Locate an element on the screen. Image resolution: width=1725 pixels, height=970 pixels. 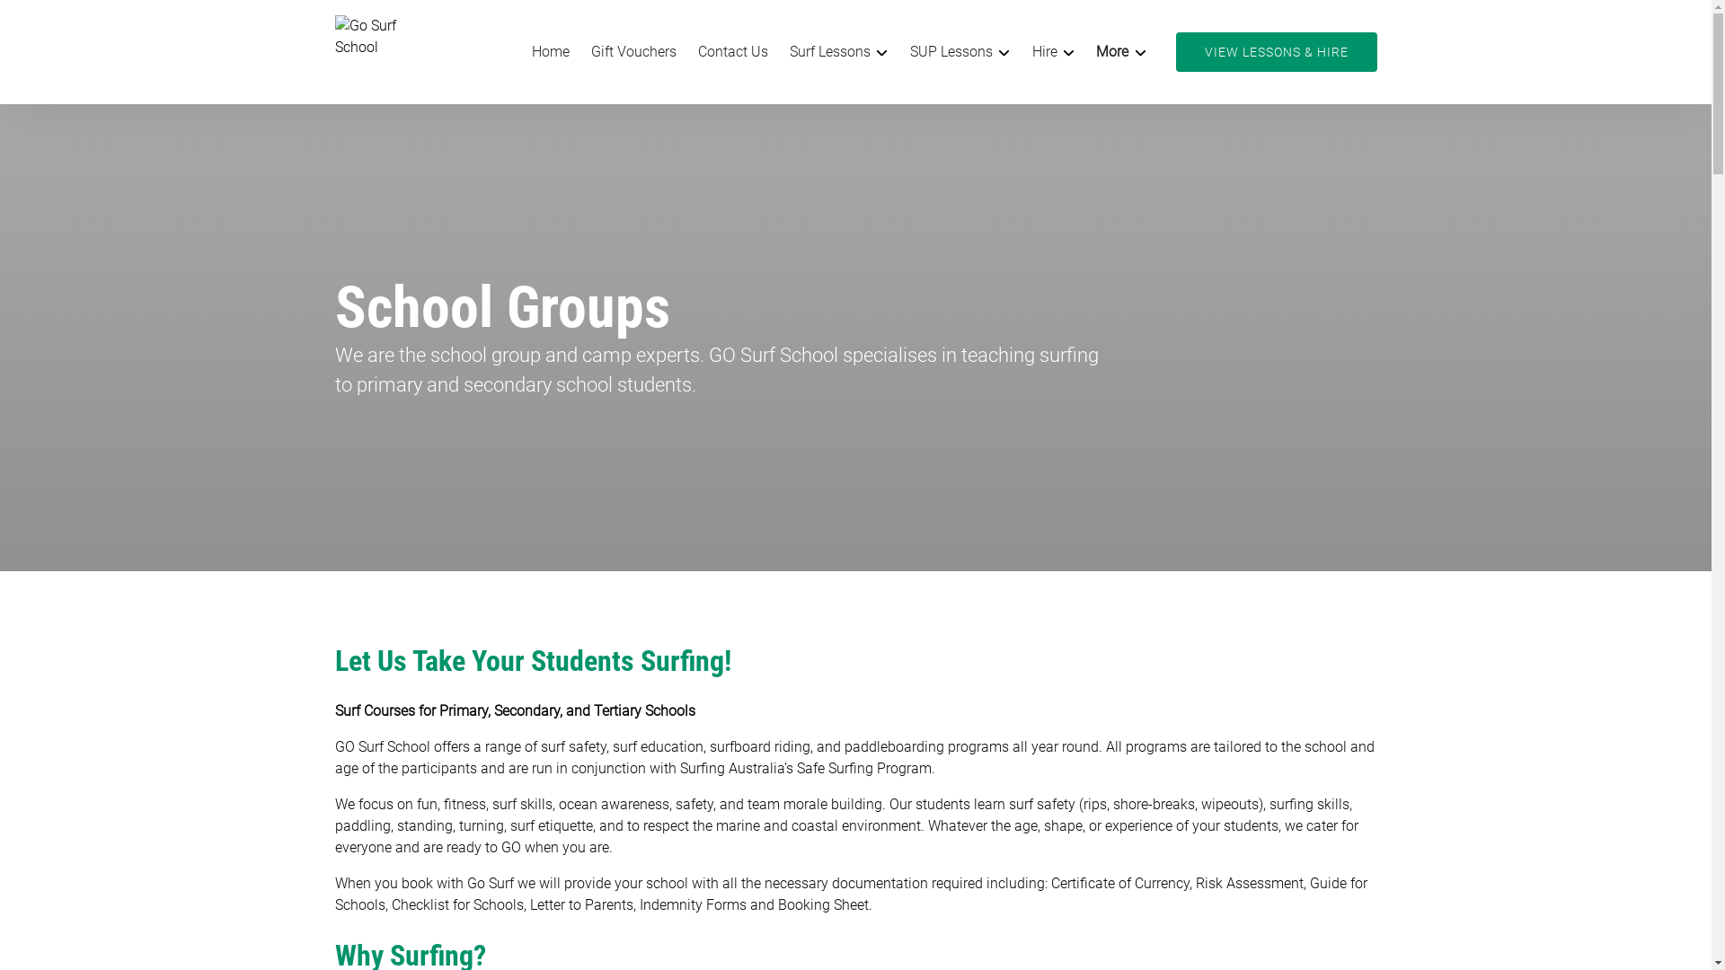
Skip to footer is located at coordinates (50, 20).